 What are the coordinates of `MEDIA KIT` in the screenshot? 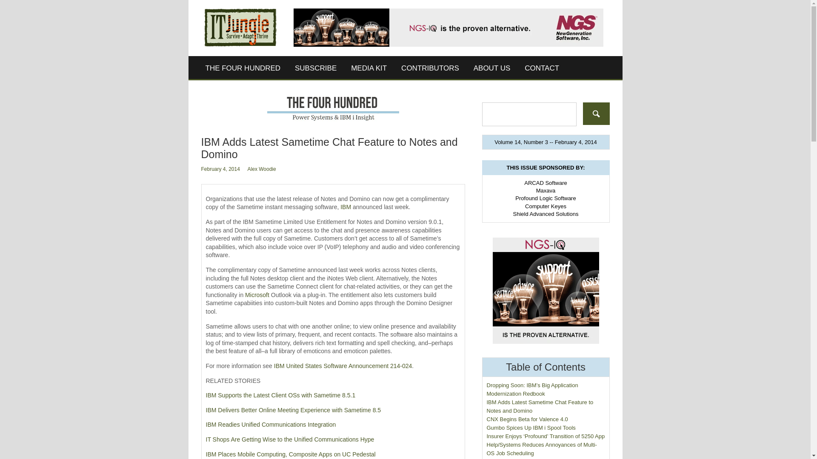 It's located at (369, 68).